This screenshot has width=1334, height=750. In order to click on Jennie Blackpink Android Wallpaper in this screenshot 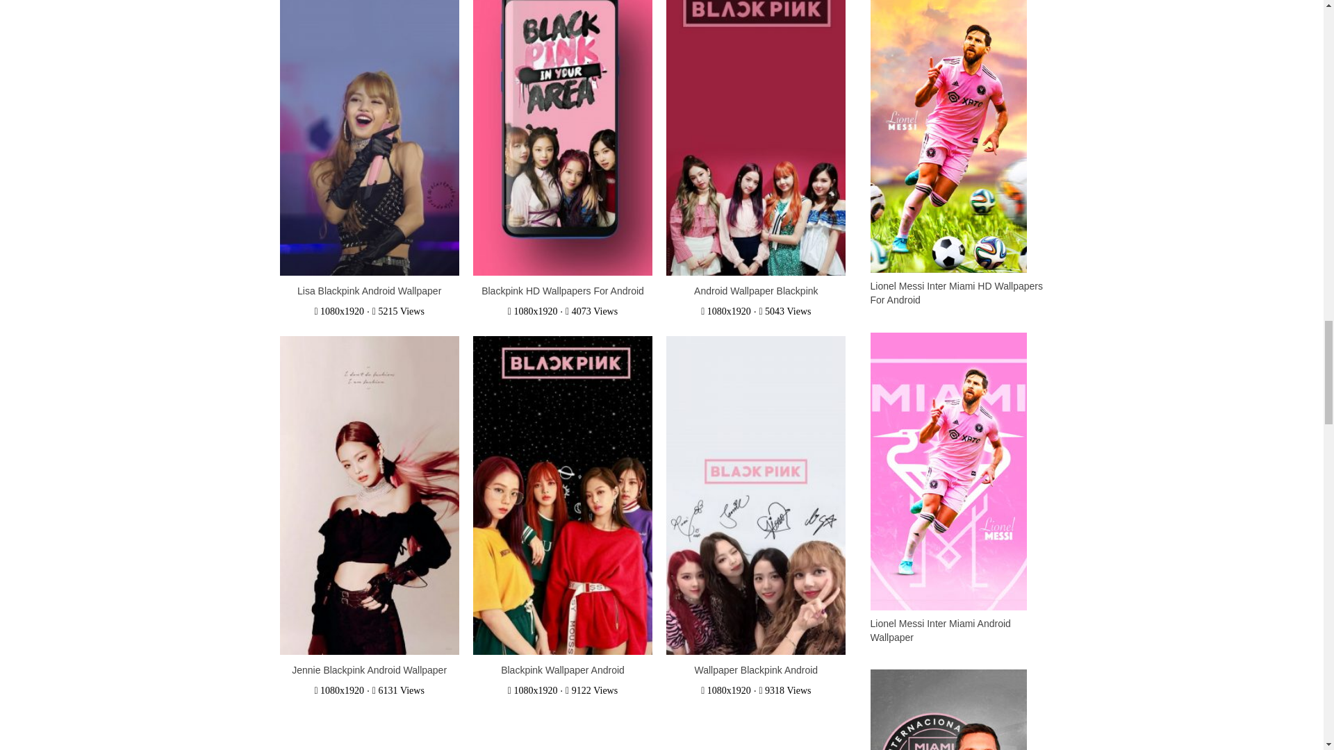, I will do `click(370, 669)`.